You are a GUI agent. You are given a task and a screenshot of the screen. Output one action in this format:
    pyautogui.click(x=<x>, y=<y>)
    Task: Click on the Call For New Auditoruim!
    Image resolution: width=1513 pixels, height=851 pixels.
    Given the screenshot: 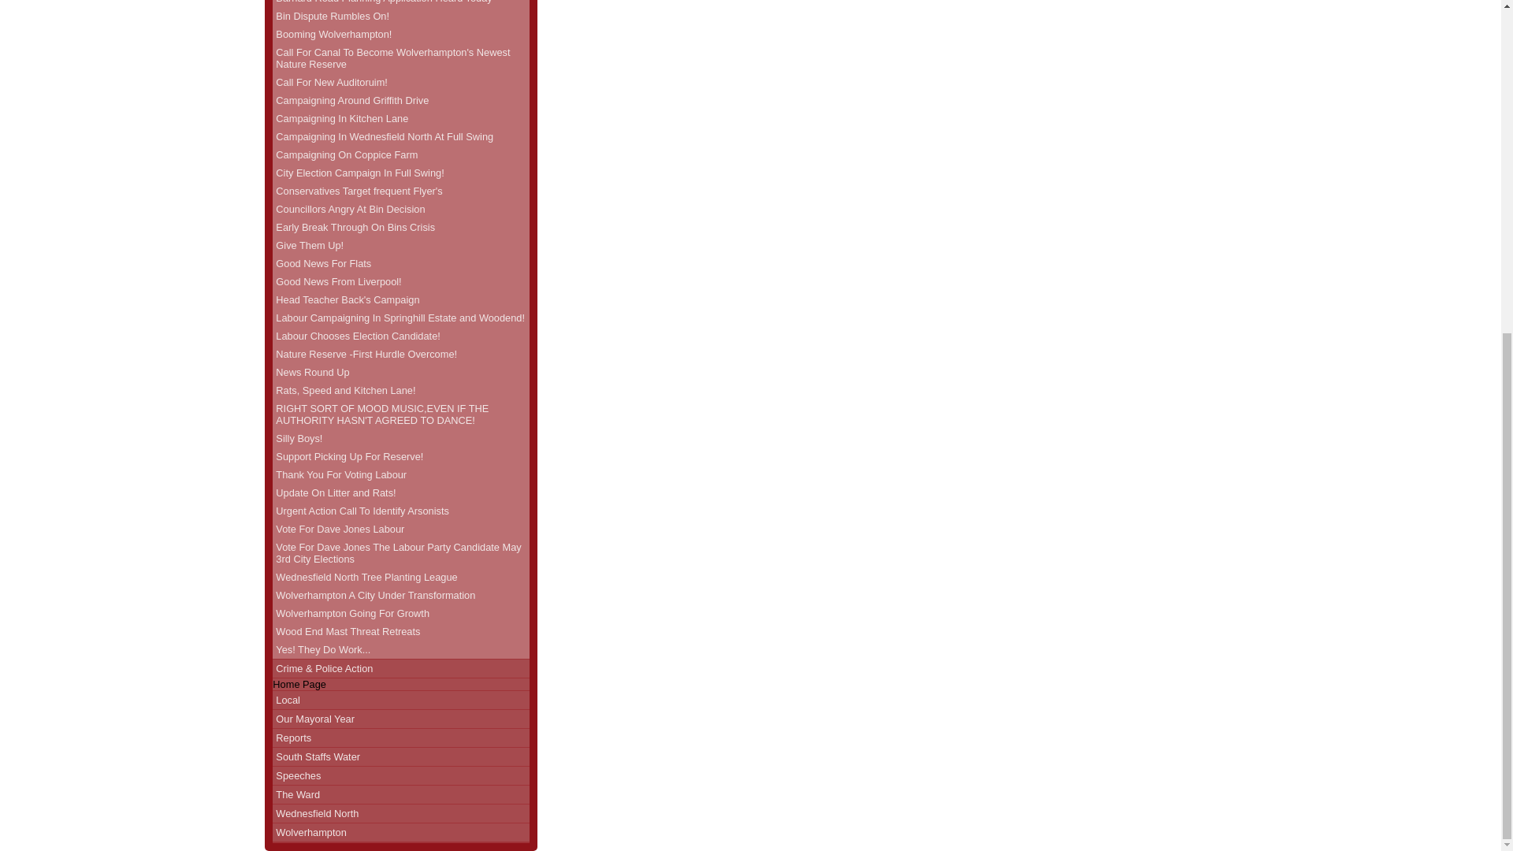 What is the action you would take?
    pyautogui.click(x=400, y=82)
    